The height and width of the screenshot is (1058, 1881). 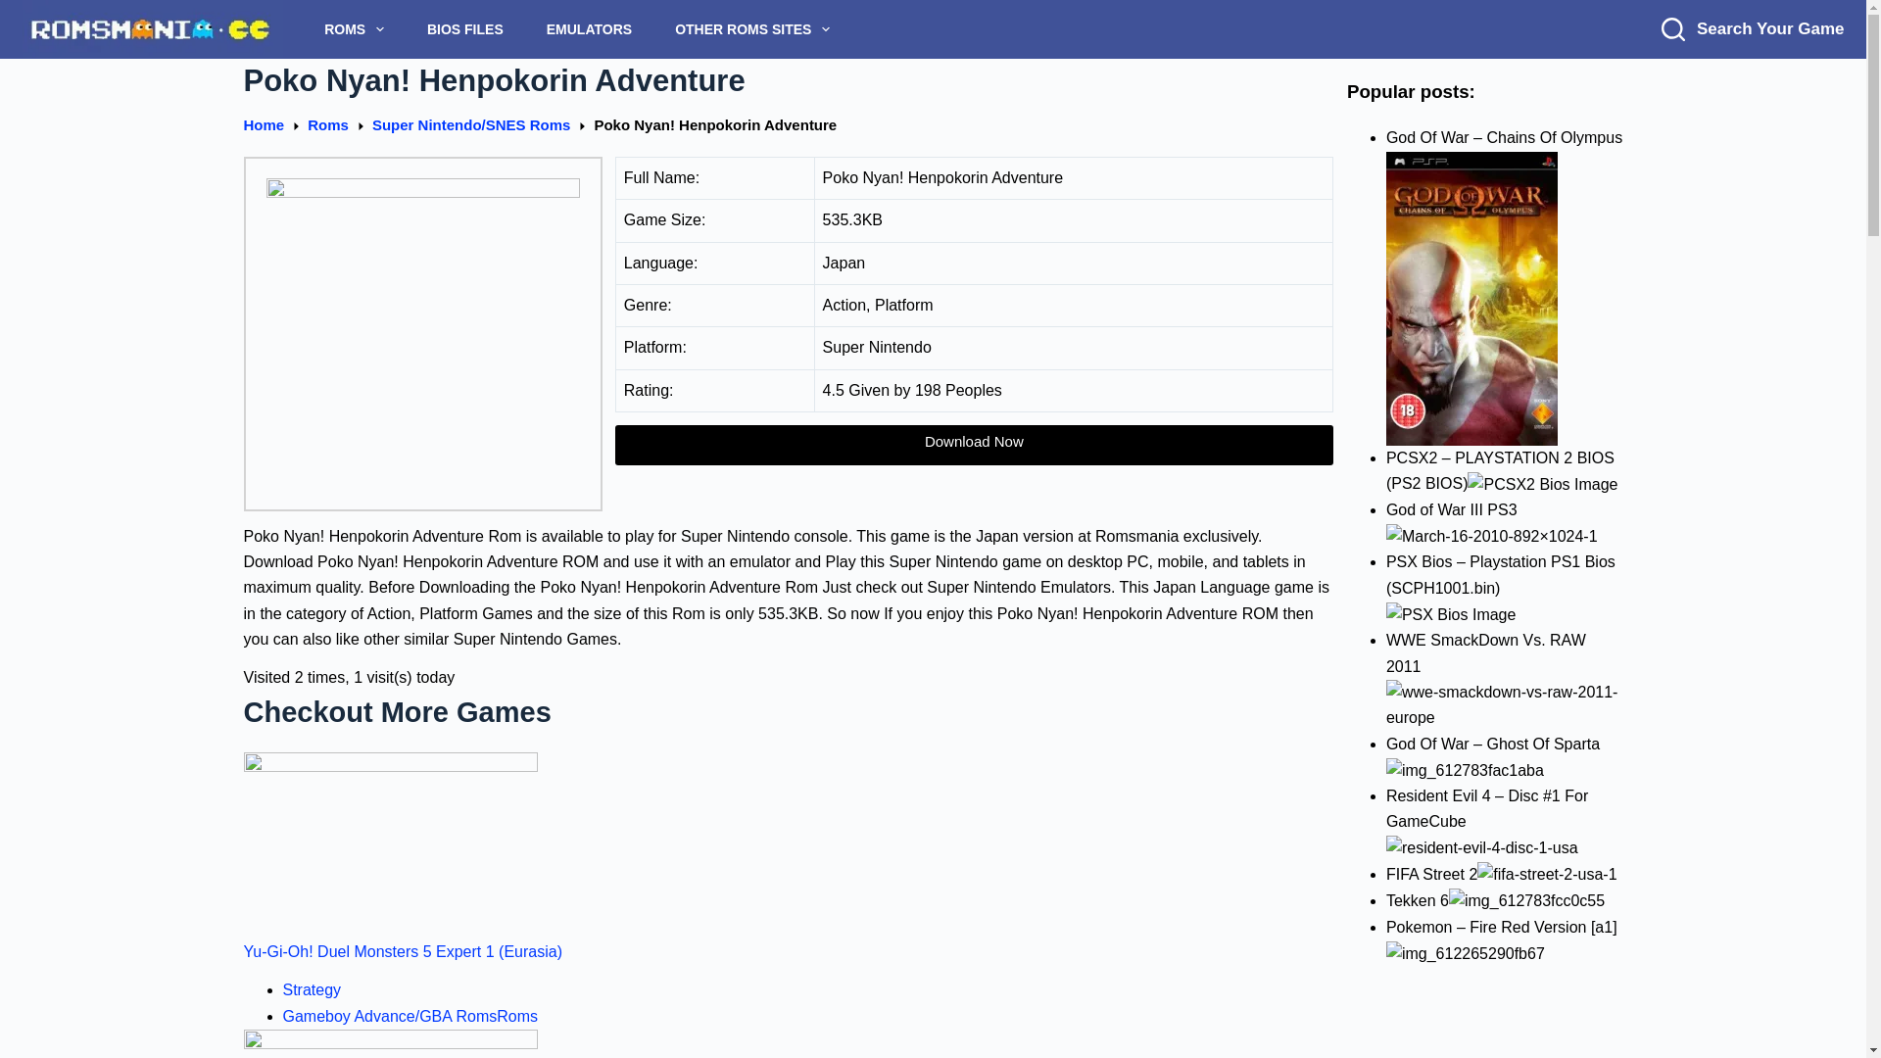 I want to click on Download Now, so click(x=974, y=445).